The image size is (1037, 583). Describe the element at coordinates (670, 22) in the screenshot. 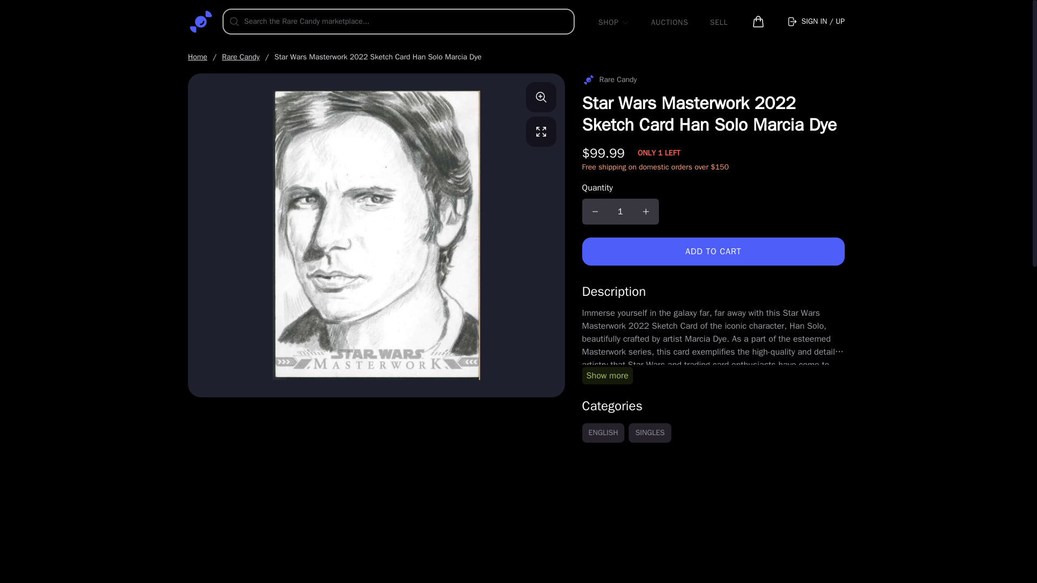

I see `AUCTIONS` at that location.